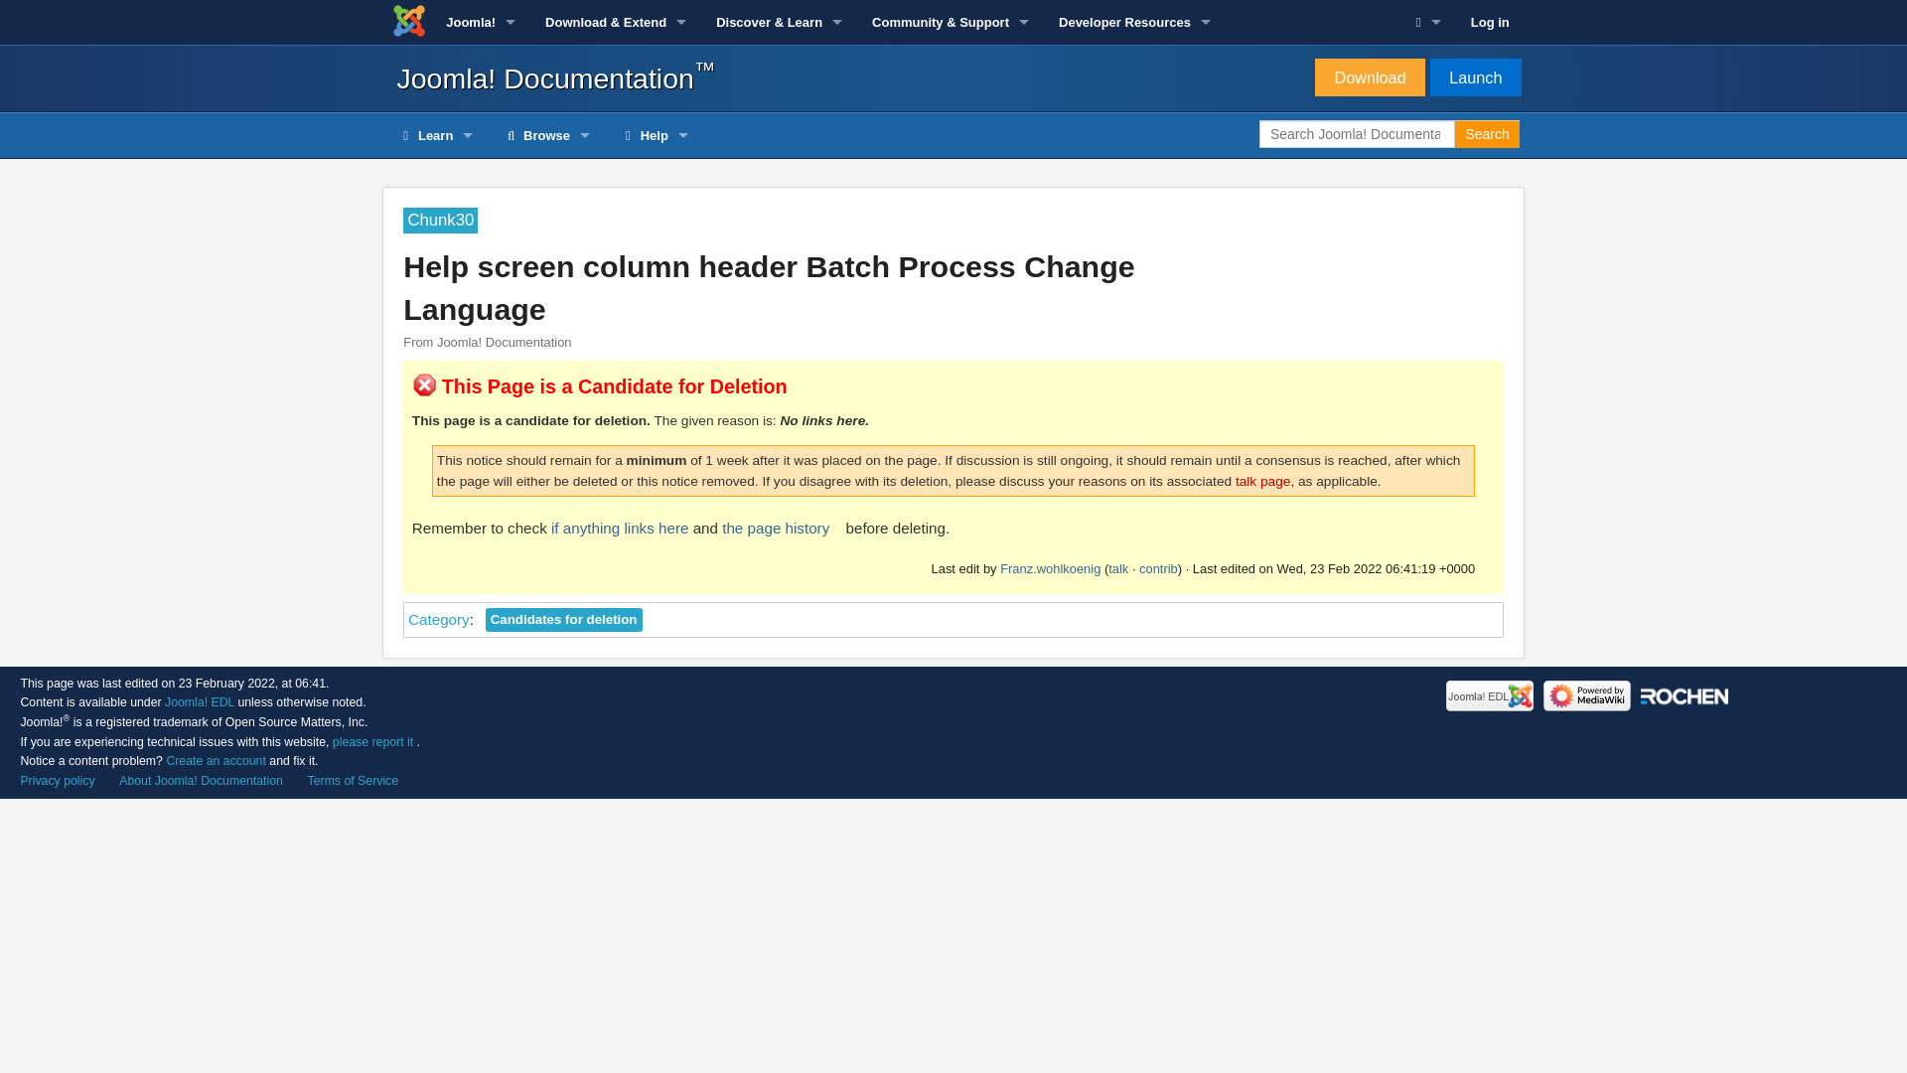  Describe the element at coordinates (564, 620) in the screenshot. I see `Category:Candidates for deletion` at that location.